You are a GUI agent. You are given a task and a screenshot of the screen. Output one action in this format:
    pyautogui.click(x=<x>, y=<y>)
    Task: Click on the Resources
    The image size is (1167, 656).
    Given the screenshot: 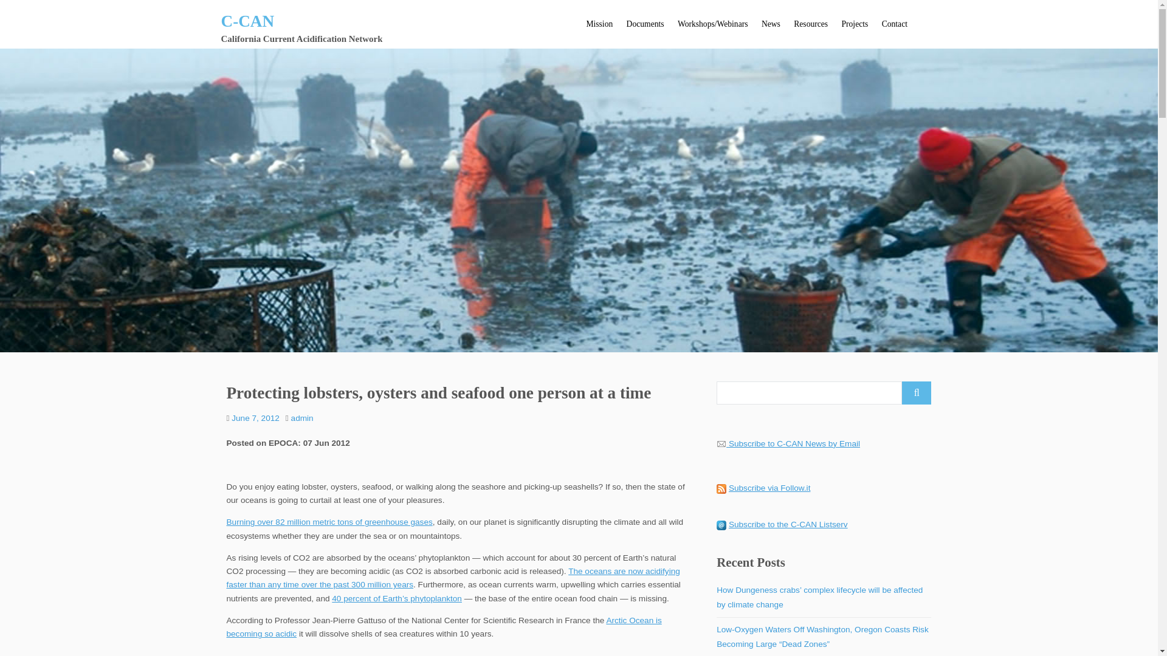 What is the action you would take?
    pyautogui.click(x=810, y=24)
    